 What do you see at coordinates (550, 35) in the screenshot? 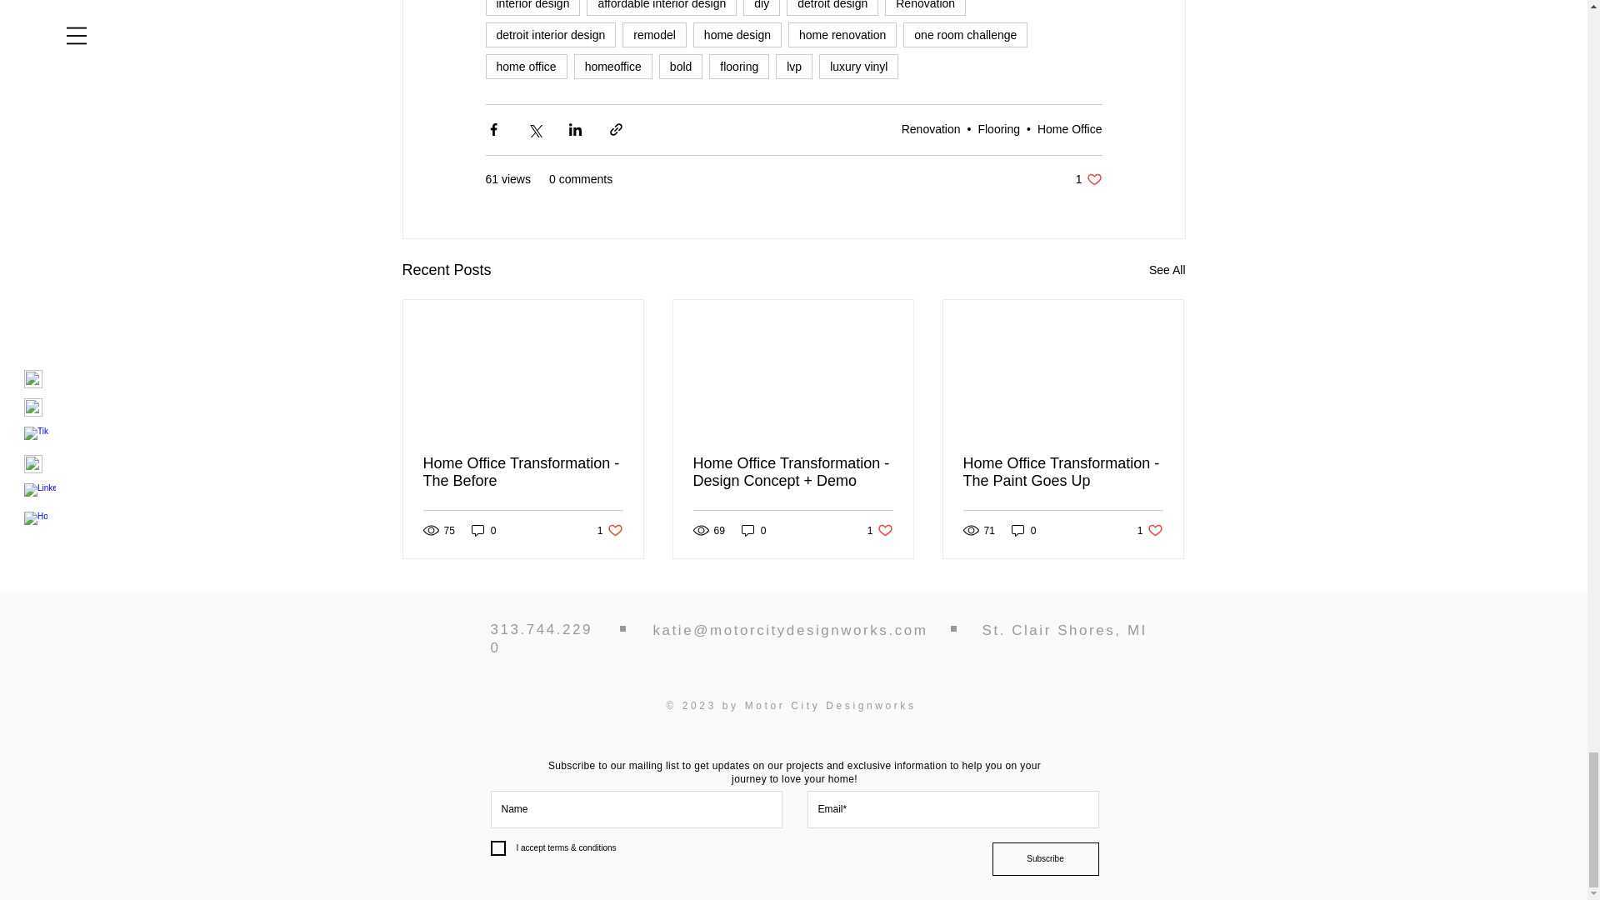
I see `detroit interior design` at bounding box center [550, 35].